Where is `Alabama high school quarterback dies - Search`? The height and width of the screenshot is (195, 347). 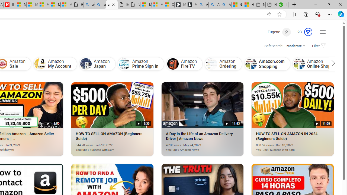
Alabama high school quarterback dies - Search is located at coordinates (203, 5).